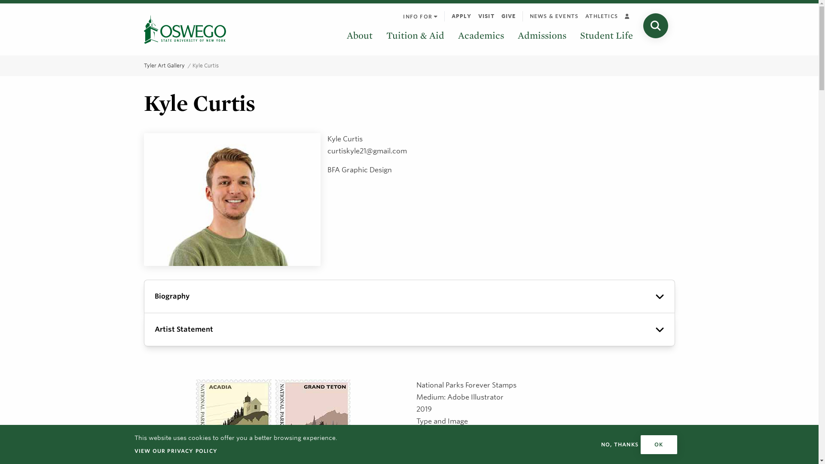  Describe the element at coordinates (486, 16) in the screenshot. I see `VISIT` at that location.